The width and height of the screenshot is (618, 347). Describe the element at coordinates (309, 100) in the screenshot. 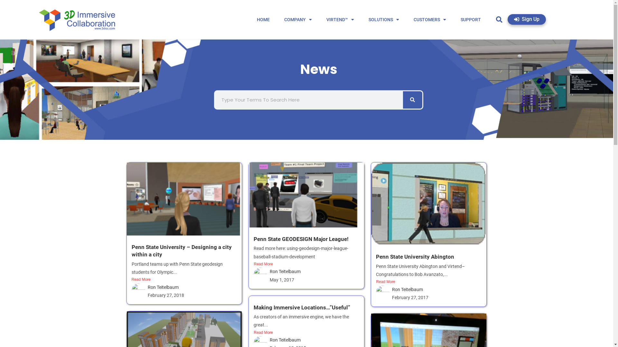

I see `Search` at that location.